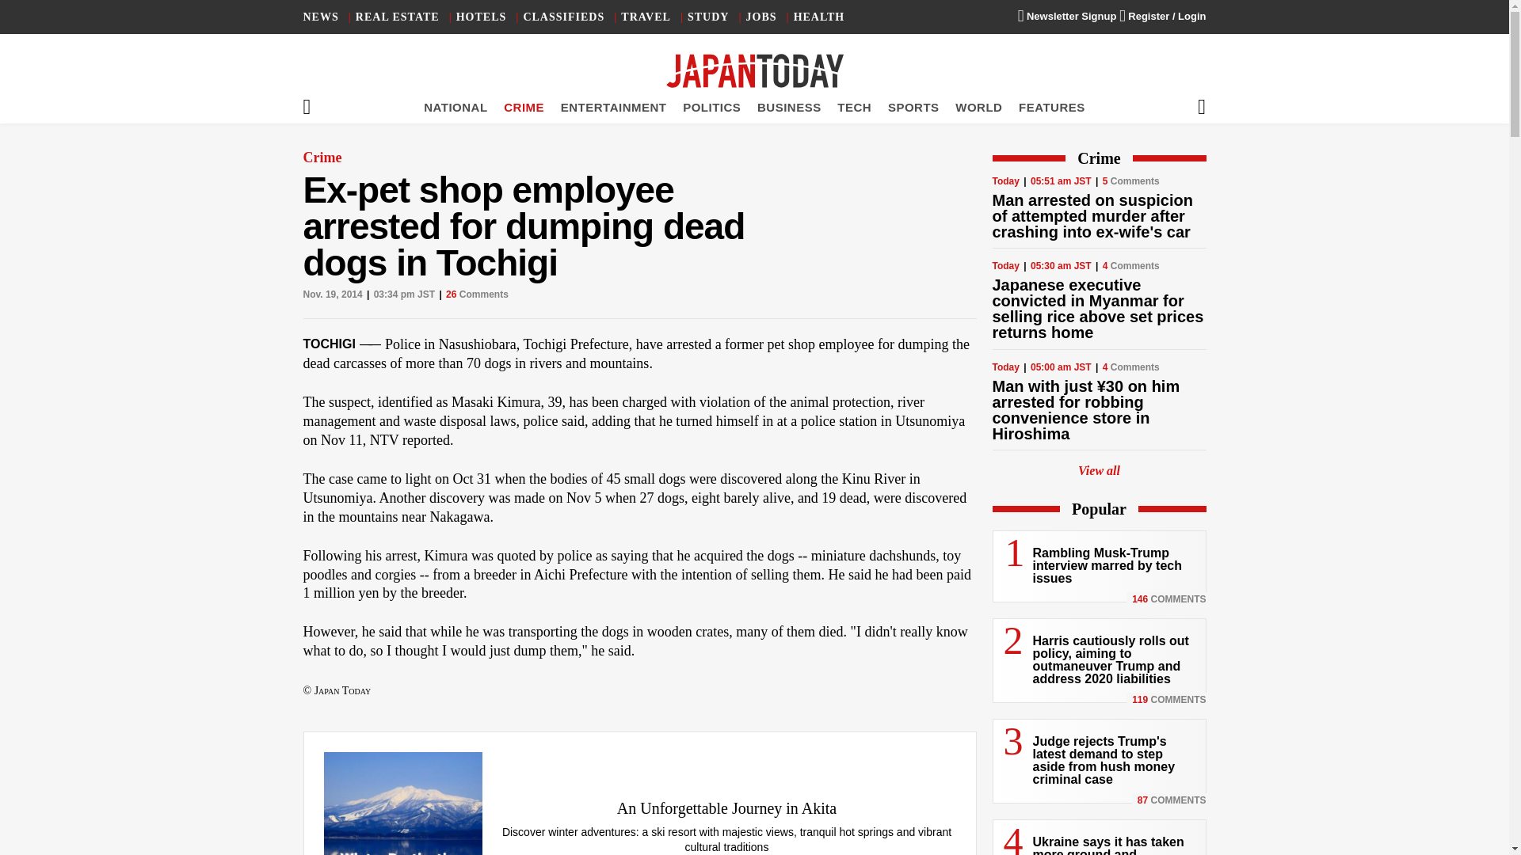  I want to click on BUSINESS, so click(789, 107).